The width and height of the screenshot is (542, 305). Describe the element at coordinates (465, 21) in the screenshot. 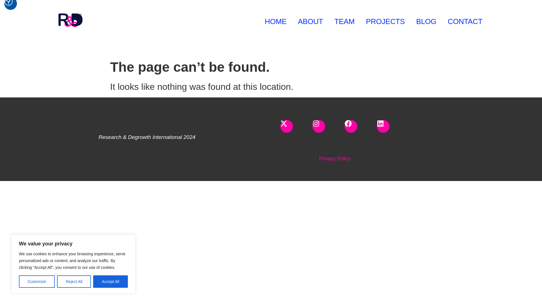

I see `CONTACT` at that location.